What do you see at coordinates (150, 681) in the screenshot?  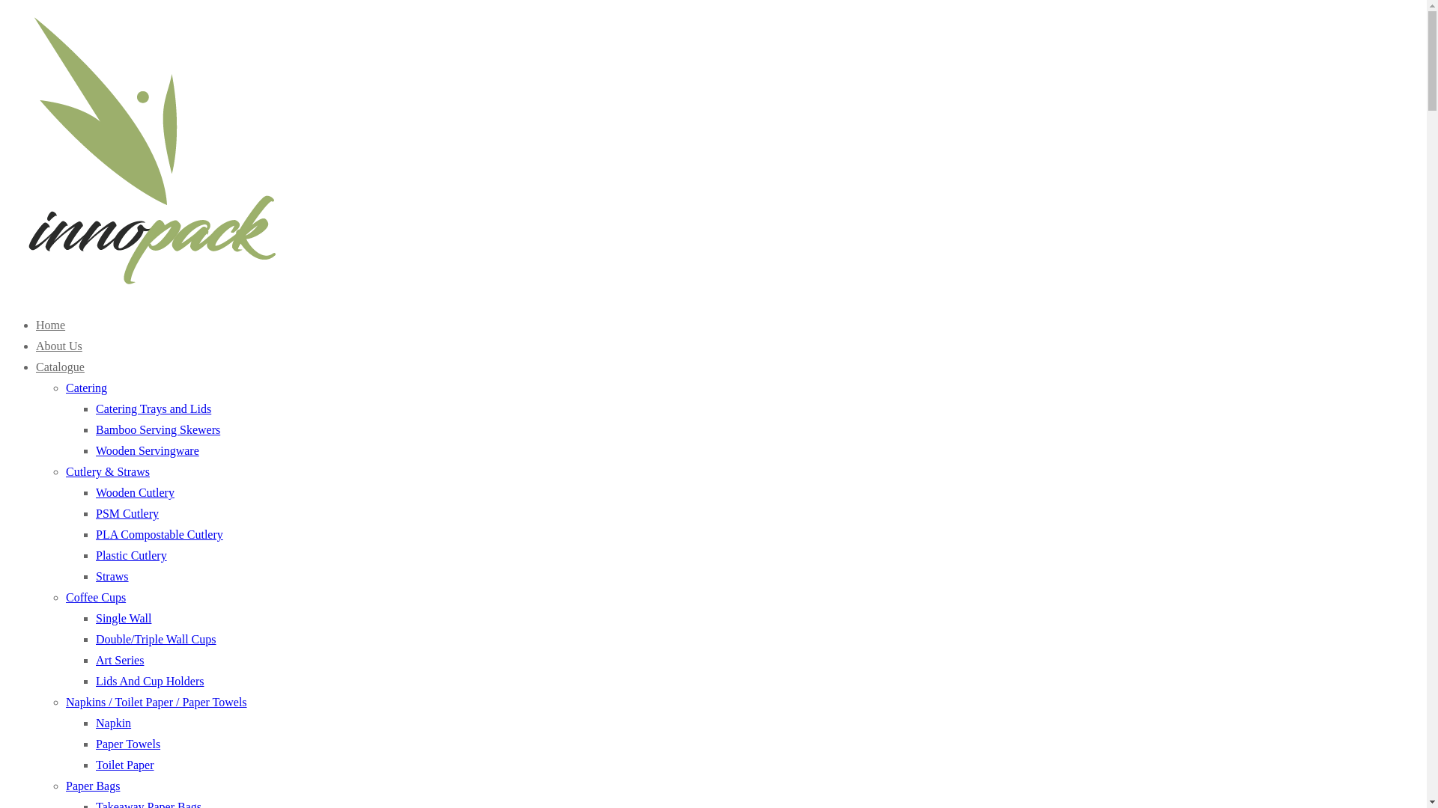 I see `Lids And Cup Holders` at bounding box center [150, 681].